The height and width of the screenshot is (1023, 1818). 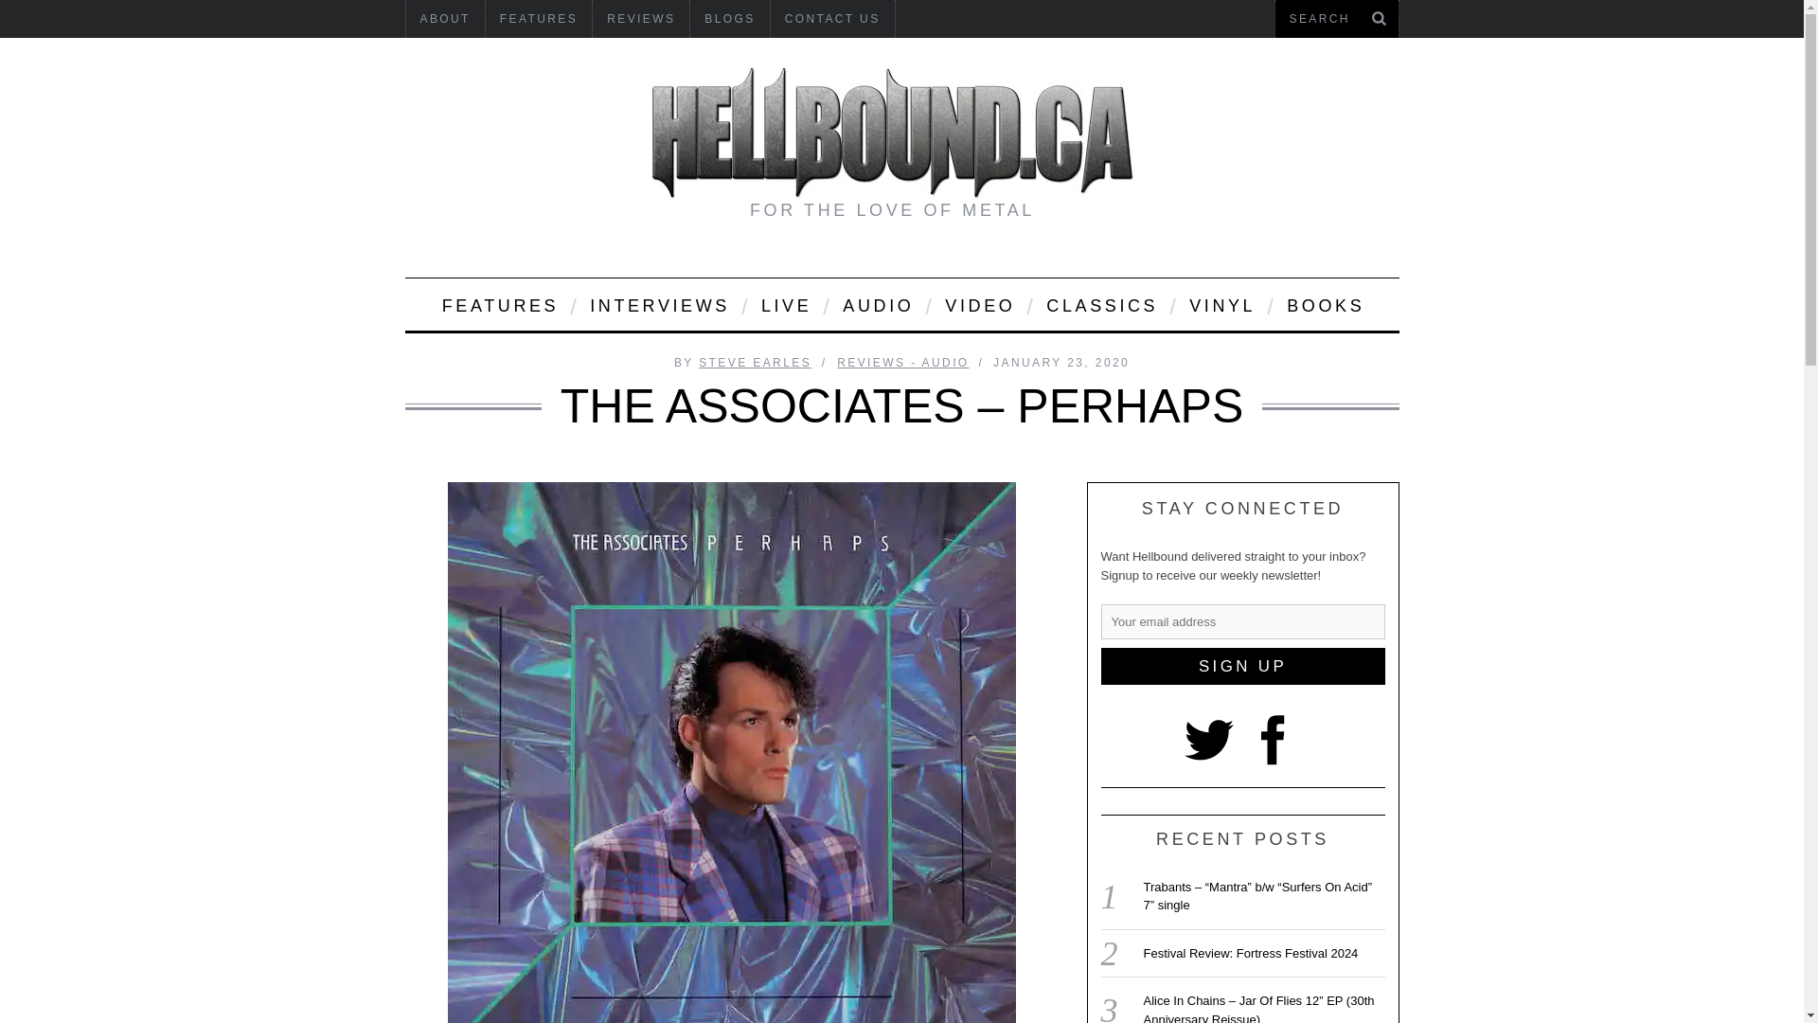 What do you see at coordinates (659, 303) in the screenshot?
I see `INTERVIEWS` at bounding box center [659, 303].